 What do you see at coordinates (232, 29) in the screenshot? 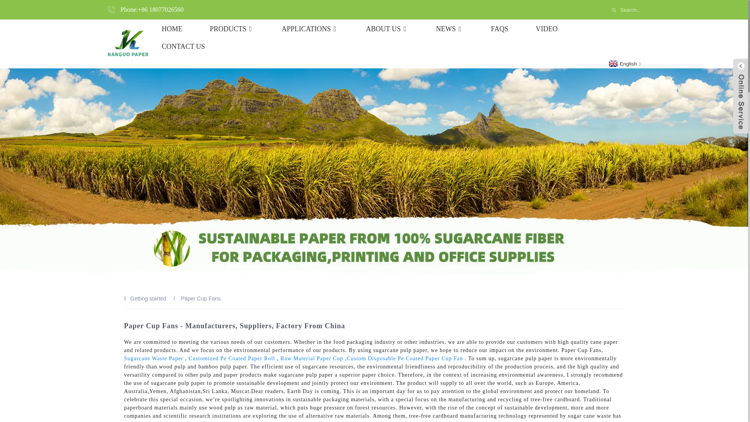
I see `PRODUCTS` at bounding box center [232, 29].